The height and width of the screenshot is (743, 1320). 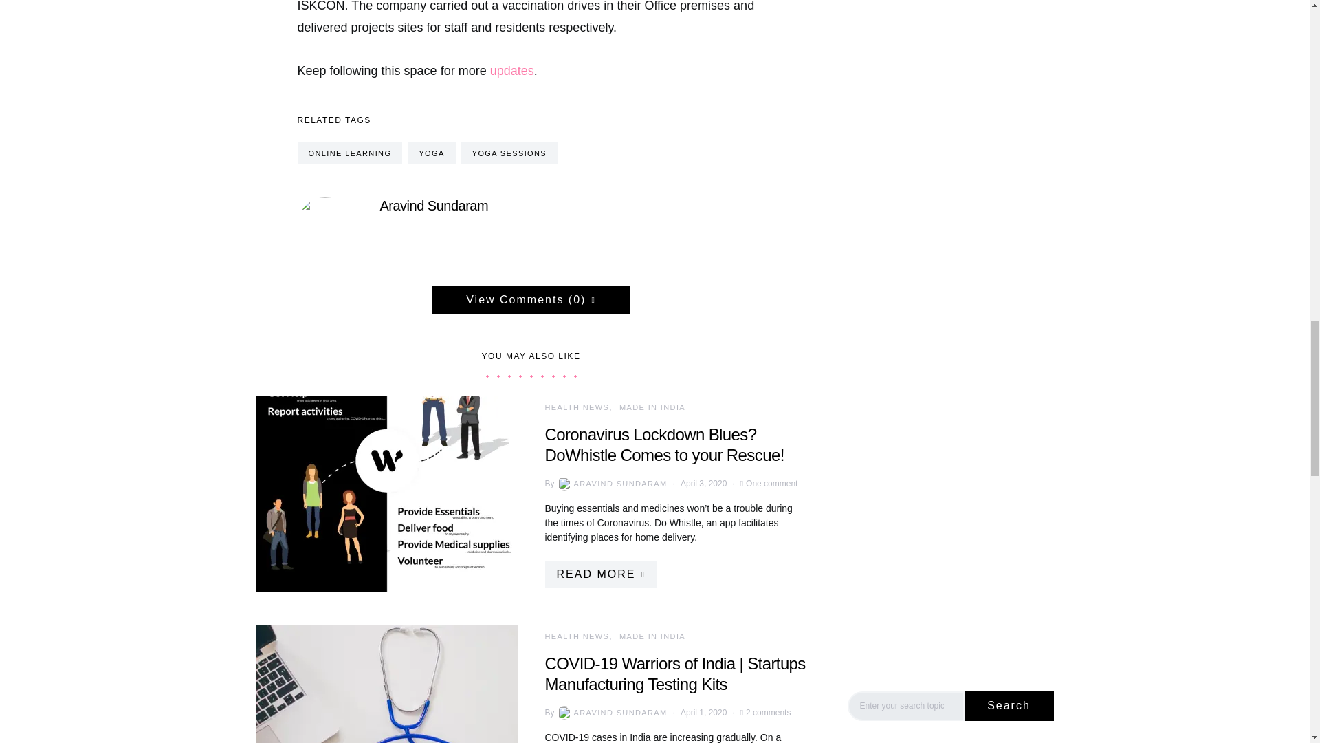 What do you see at coordinates (610, 483) in the screenshot?
I see `View all posts by Aravind Sundaram` at bounding box center [610, 483].